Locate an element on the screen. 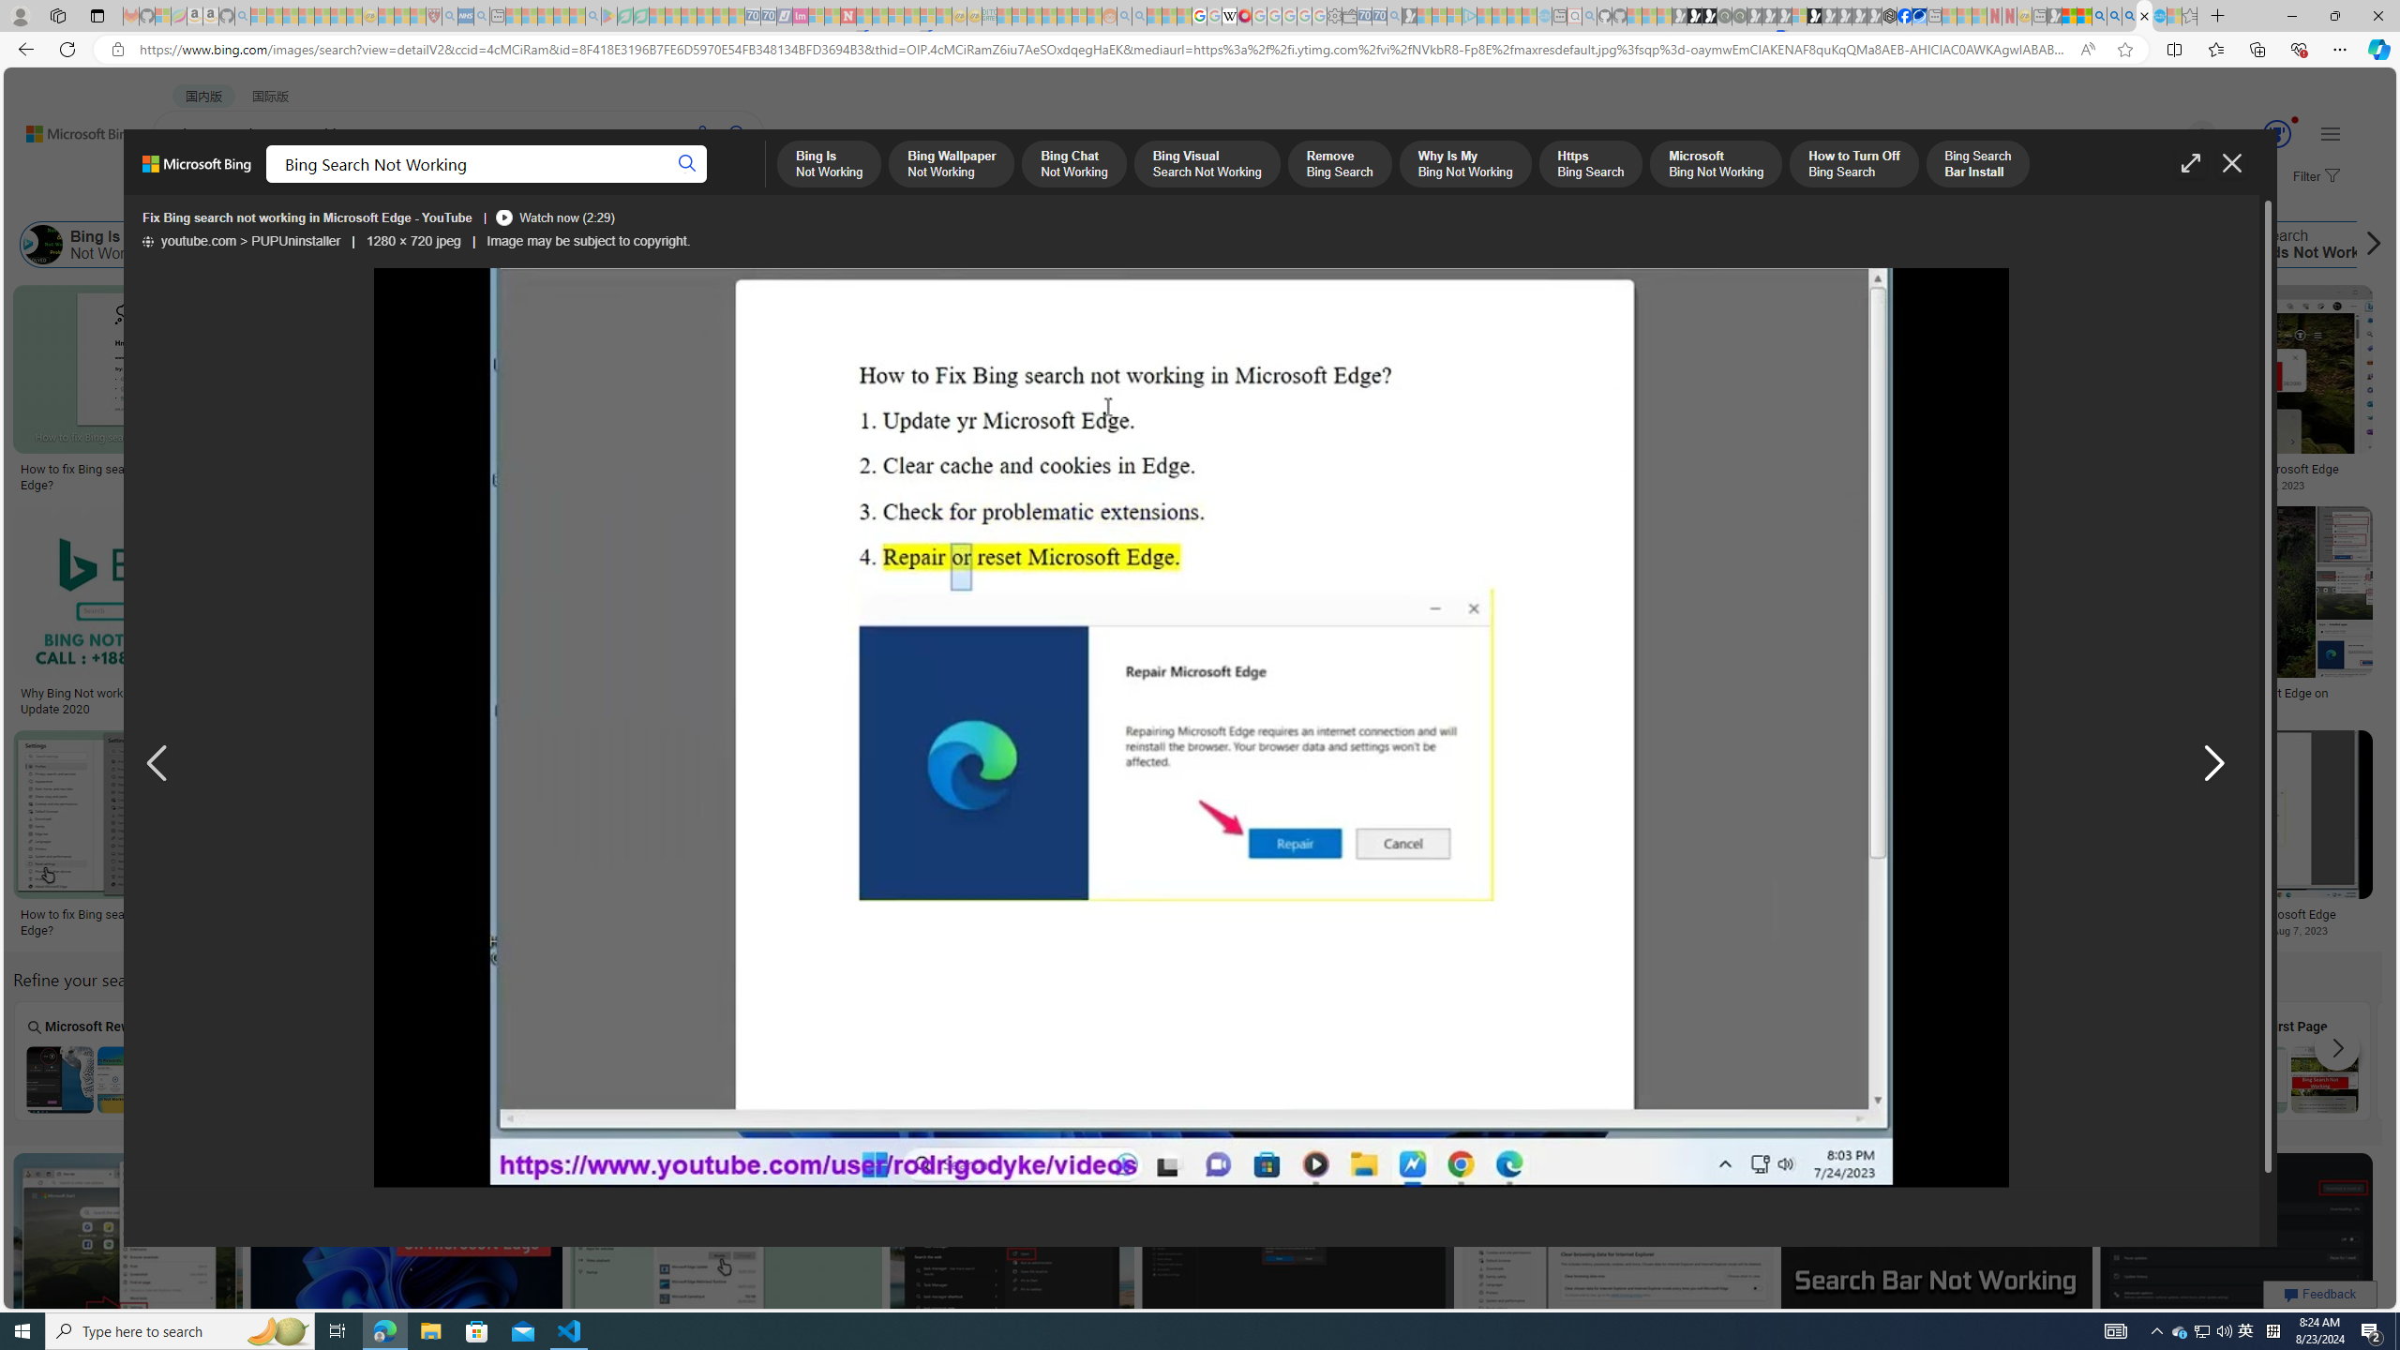 The height and width of the screenshot is (1350, 2400). Remove Bing Search is located at coordinates (814, 245).